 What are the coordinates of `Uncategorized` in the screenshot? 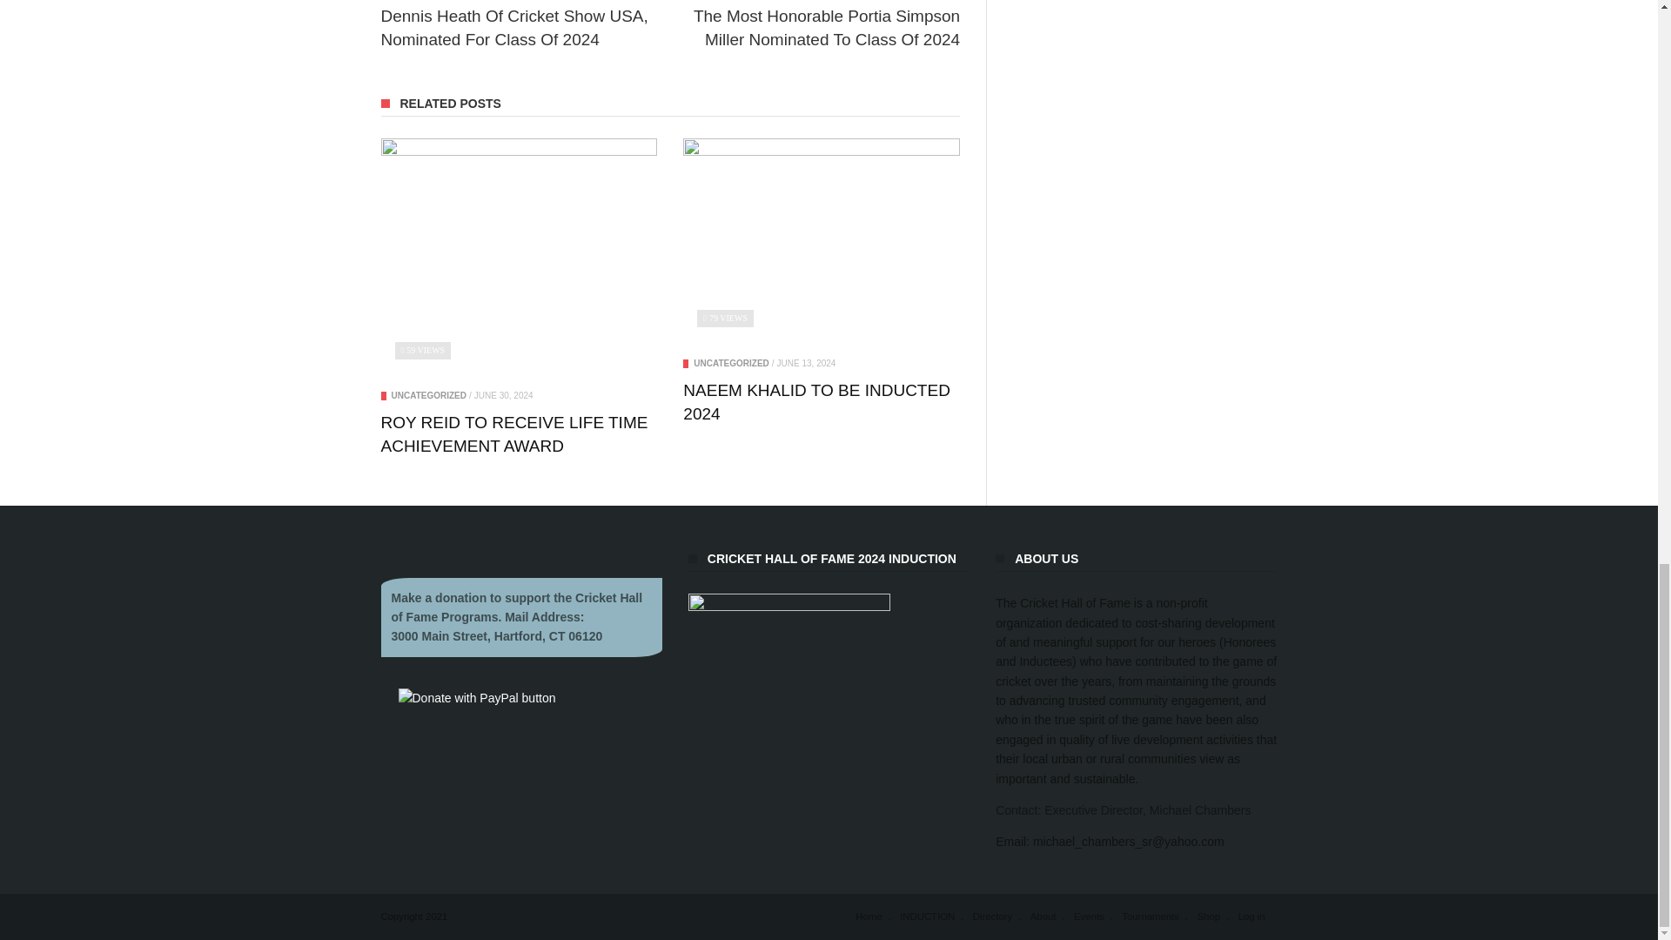 It's located at (428, 395).